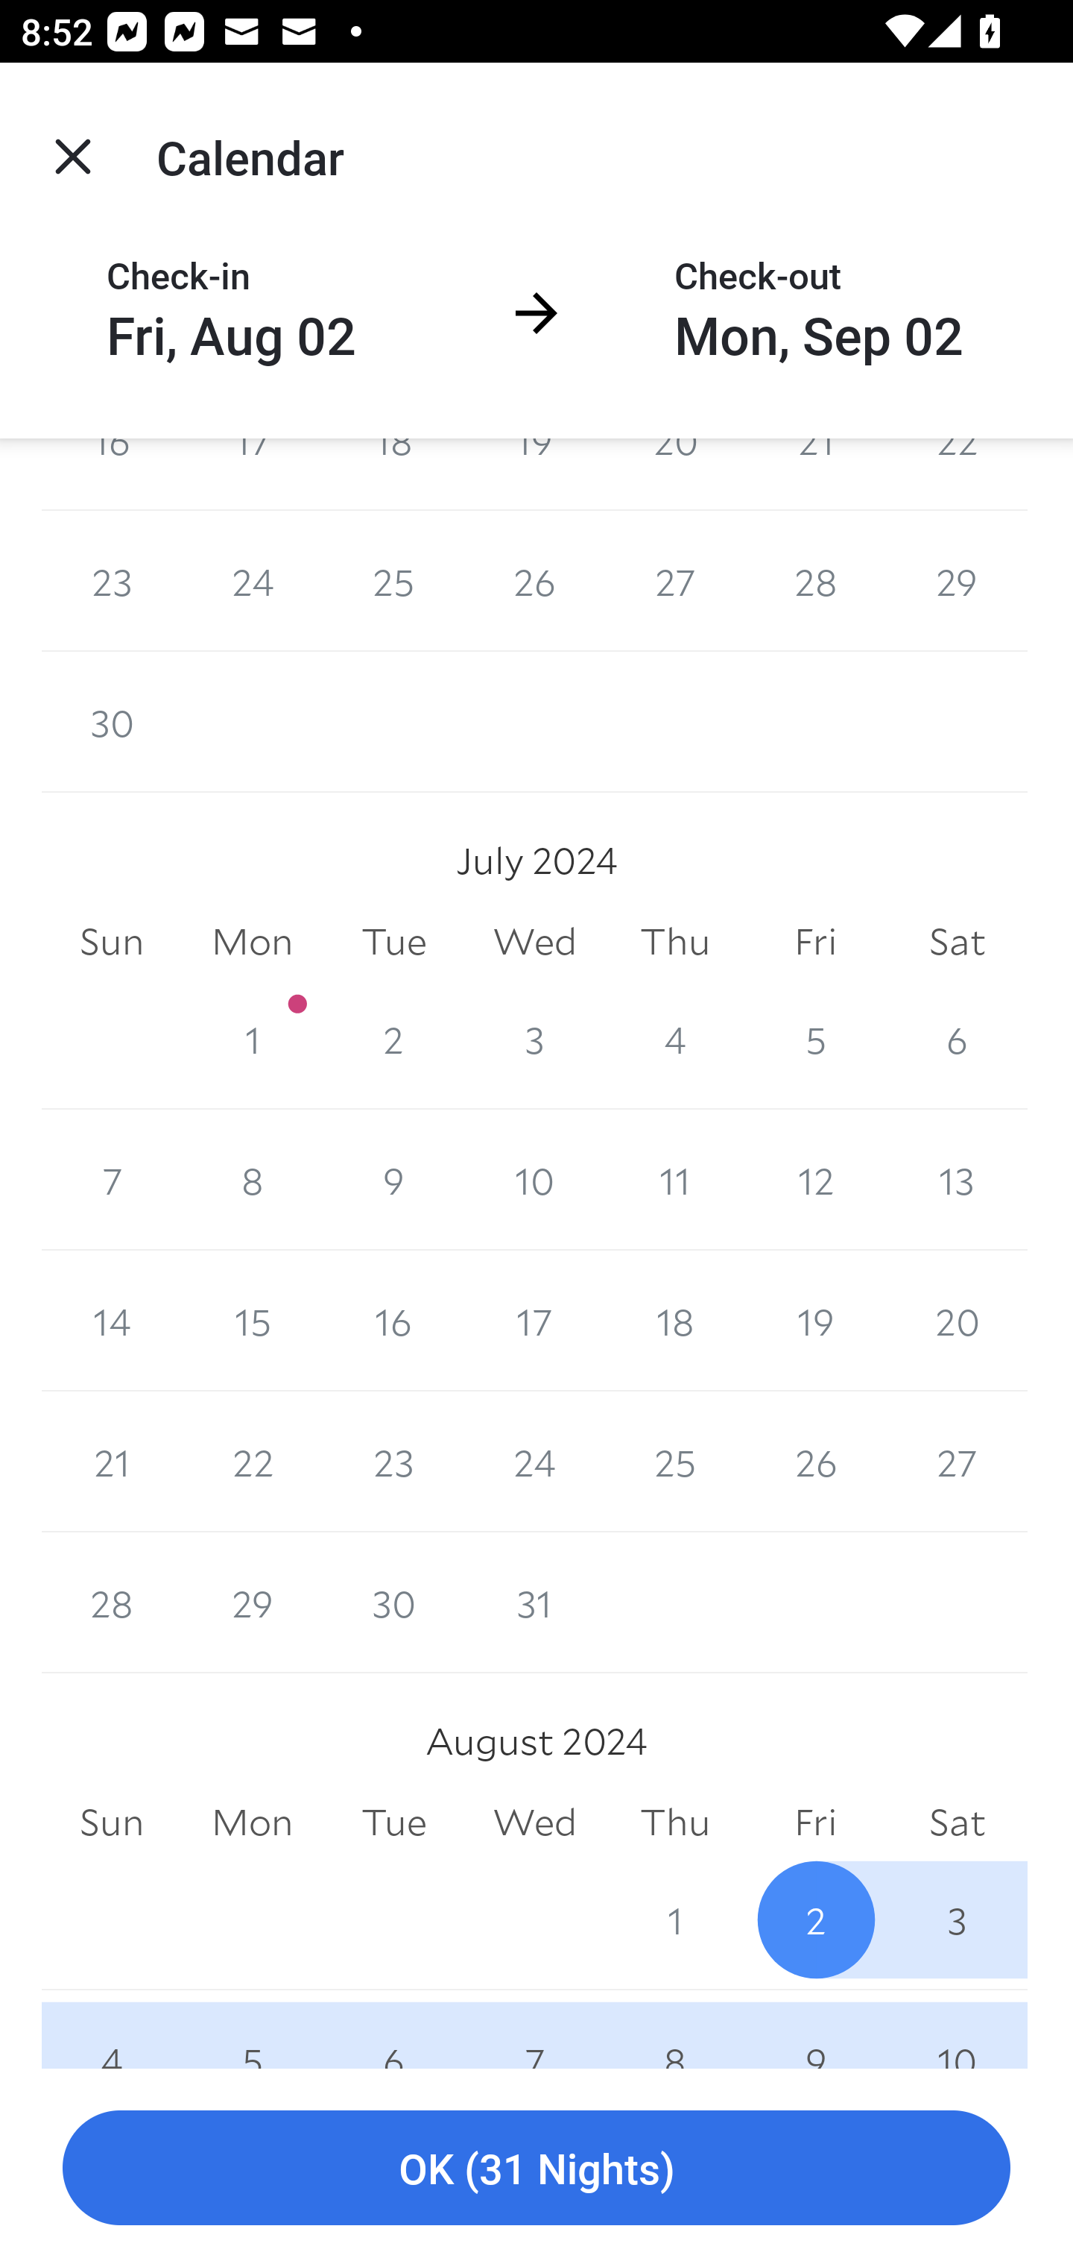 The height and width of the screenshot is (2267, 1073). What do you see at coordinates (957, 2028) in the screenshot?
I see `10 10 August 2024` at bounding box center [957, 2028].